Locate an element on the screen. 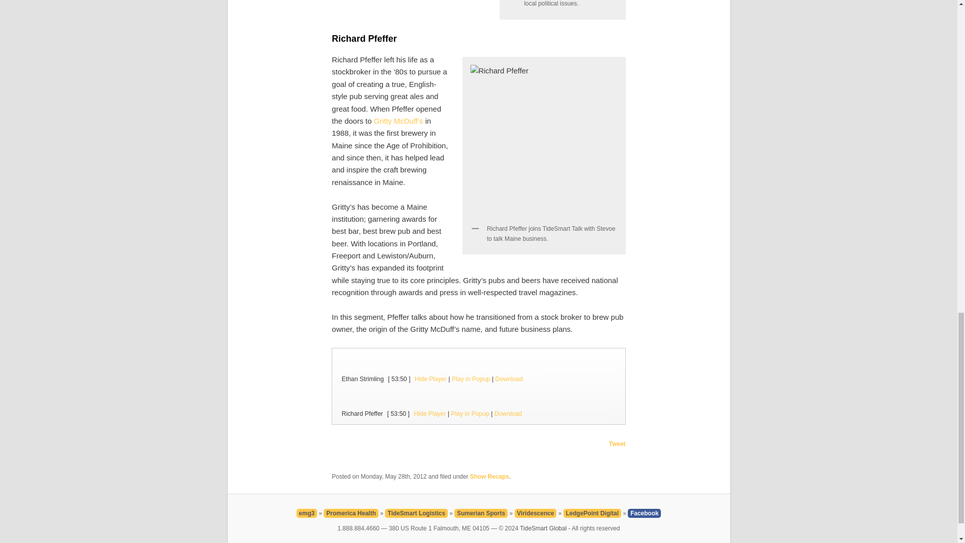 Image resolution: width=965 pixels, height=543 pixels. Play in Popup is located at coordinates (469, 414).